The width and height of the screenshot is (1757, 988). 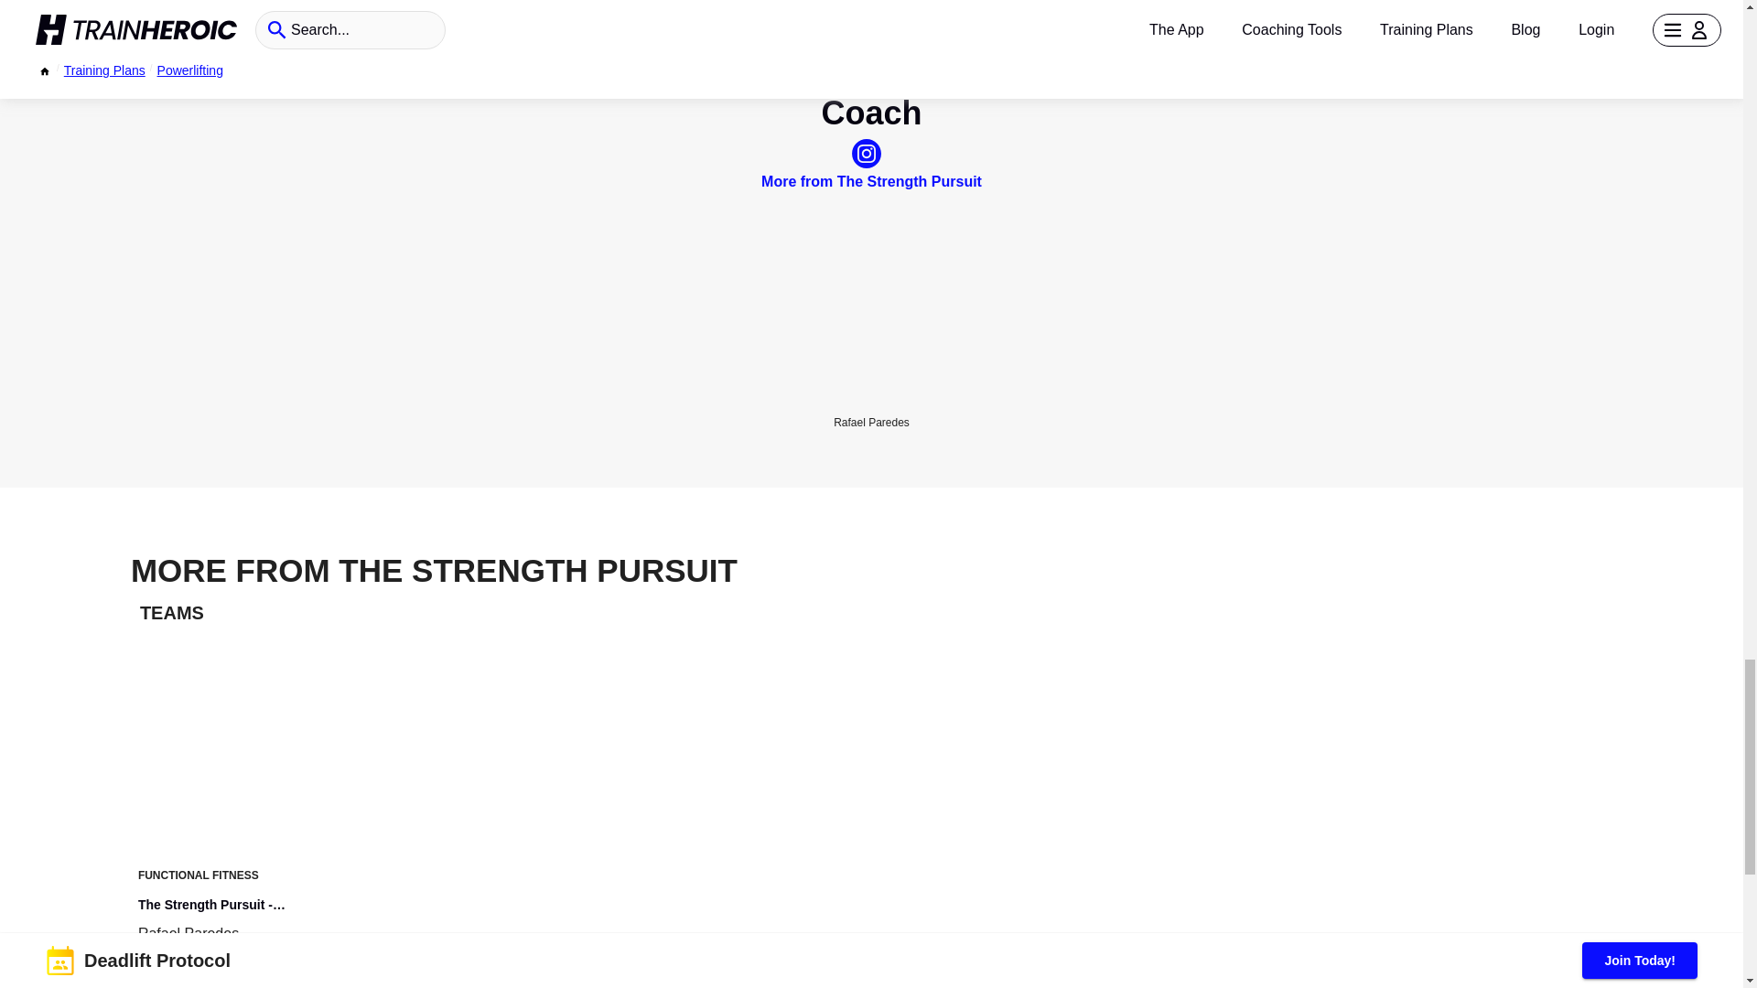 What do you see at coordinates (307, 986) in the screenshot?
I see `Subscription` at bounding box center [307, 986].